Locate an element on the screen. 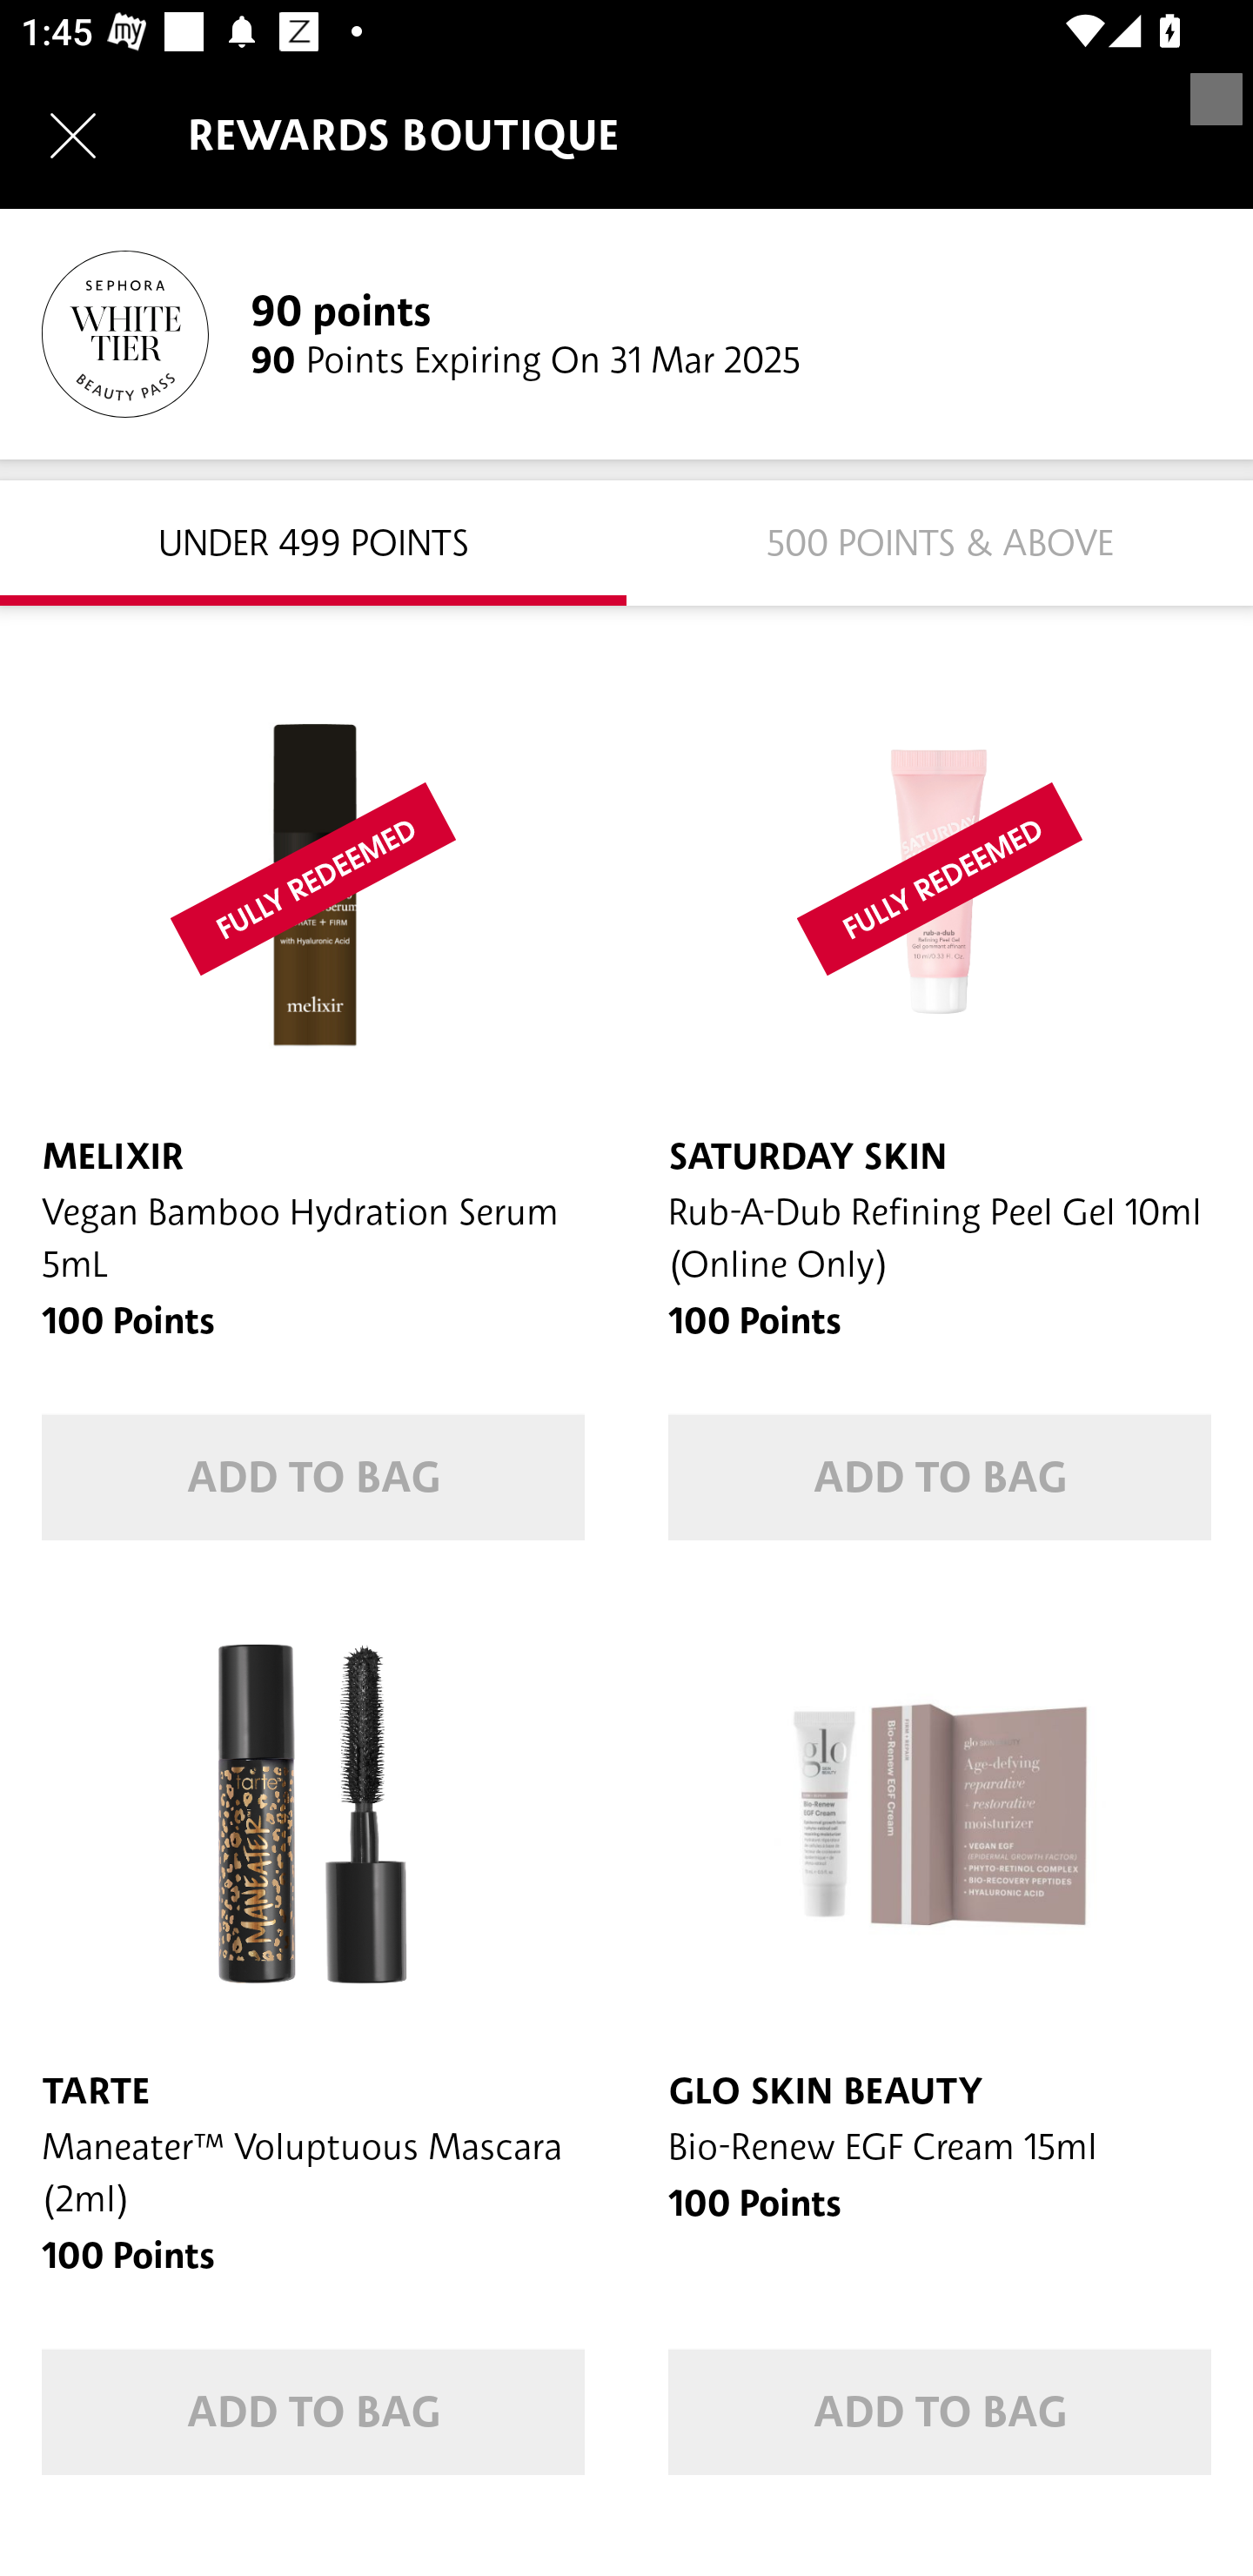 The image size is (1253, 2576). ADD TO BAG is located at coordinates (940, 2412).